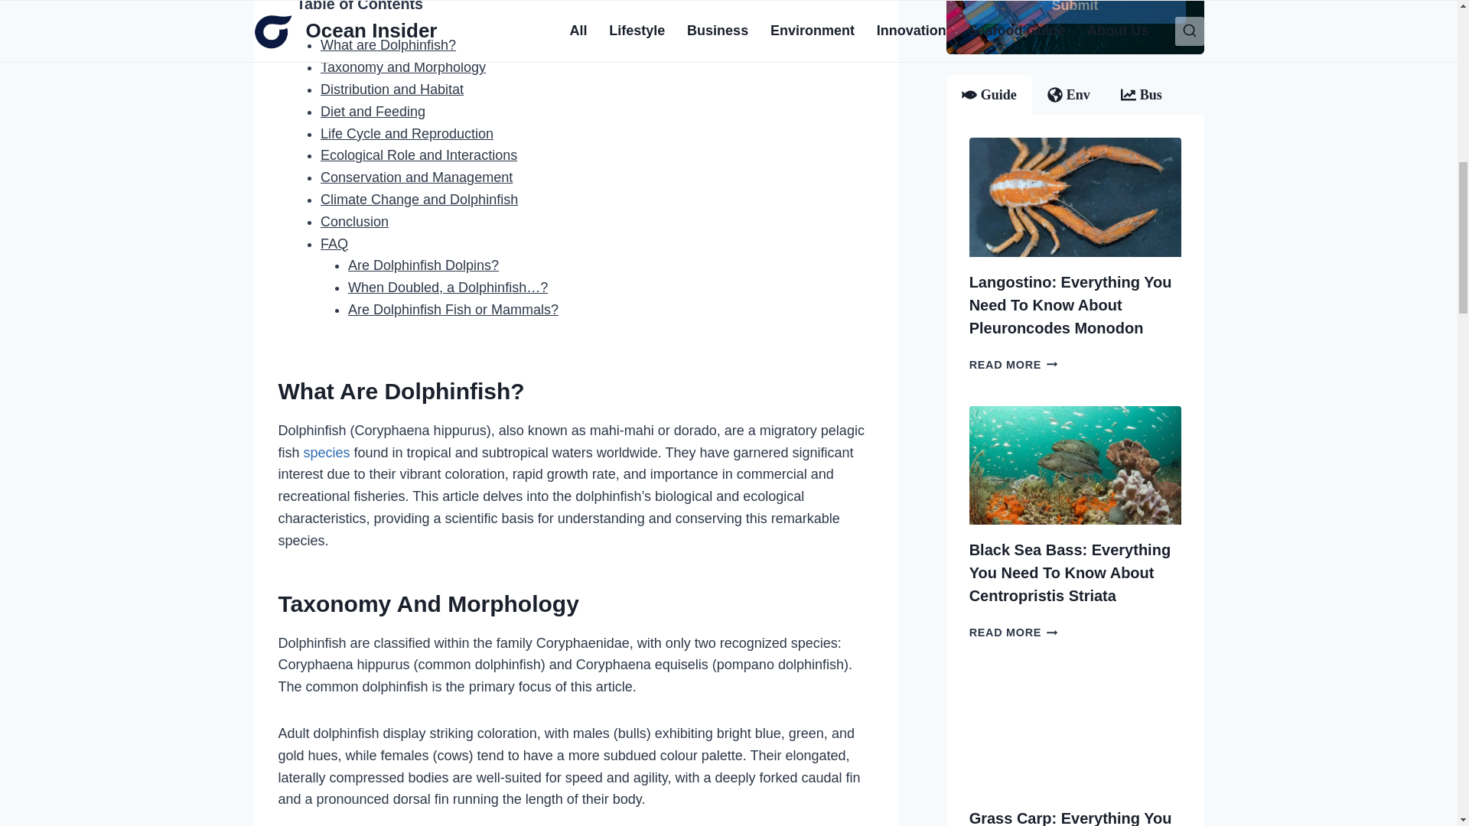 The height and width of the screenshot is (826, 1469). Describe the element at coordinates (387, 44) in the screenshot. I see `What are Dolphinfish?` at that location.